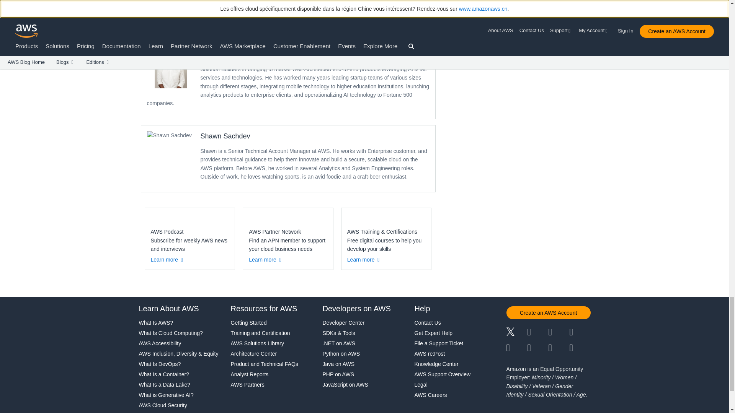 The image size is (735, 413). What do you see at coordinates (559, 348) in the screenshot?
I see `Podcast` at bounding box center [559, 348].